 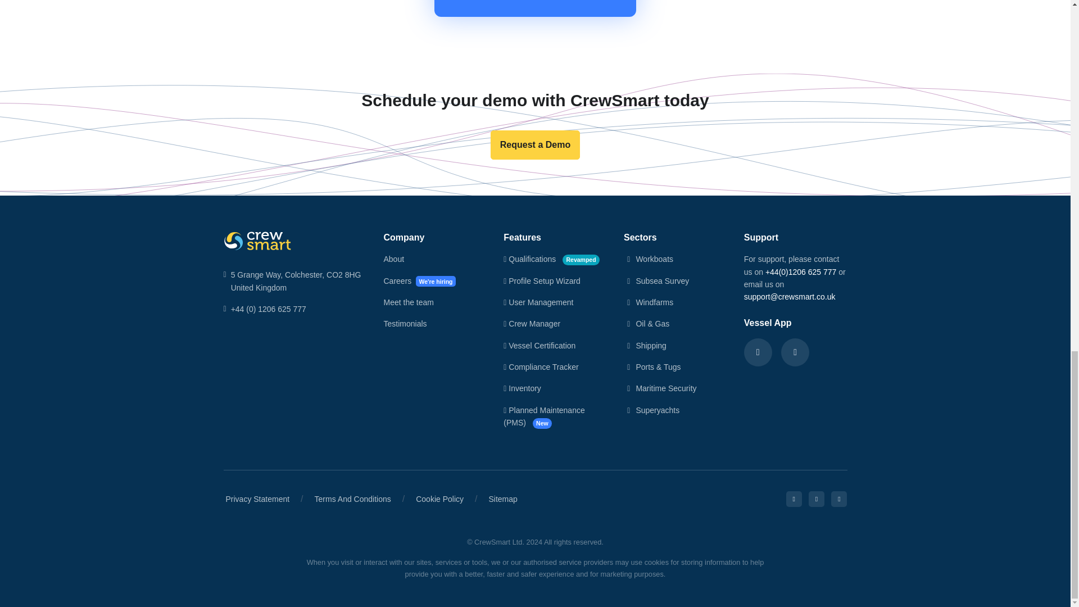 What do you see at coordinates (439, 499) in the screenshot?
I see `Cookie Policy` at bounding box center [439, 499].